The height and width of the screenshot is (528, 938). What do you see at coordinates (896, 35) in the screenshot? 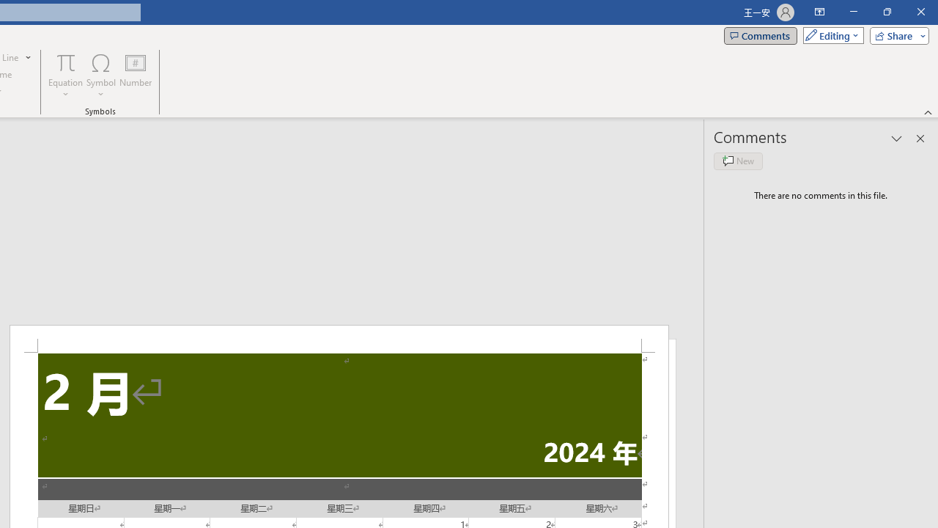
I see `Share` at bounding box center [896, 35].